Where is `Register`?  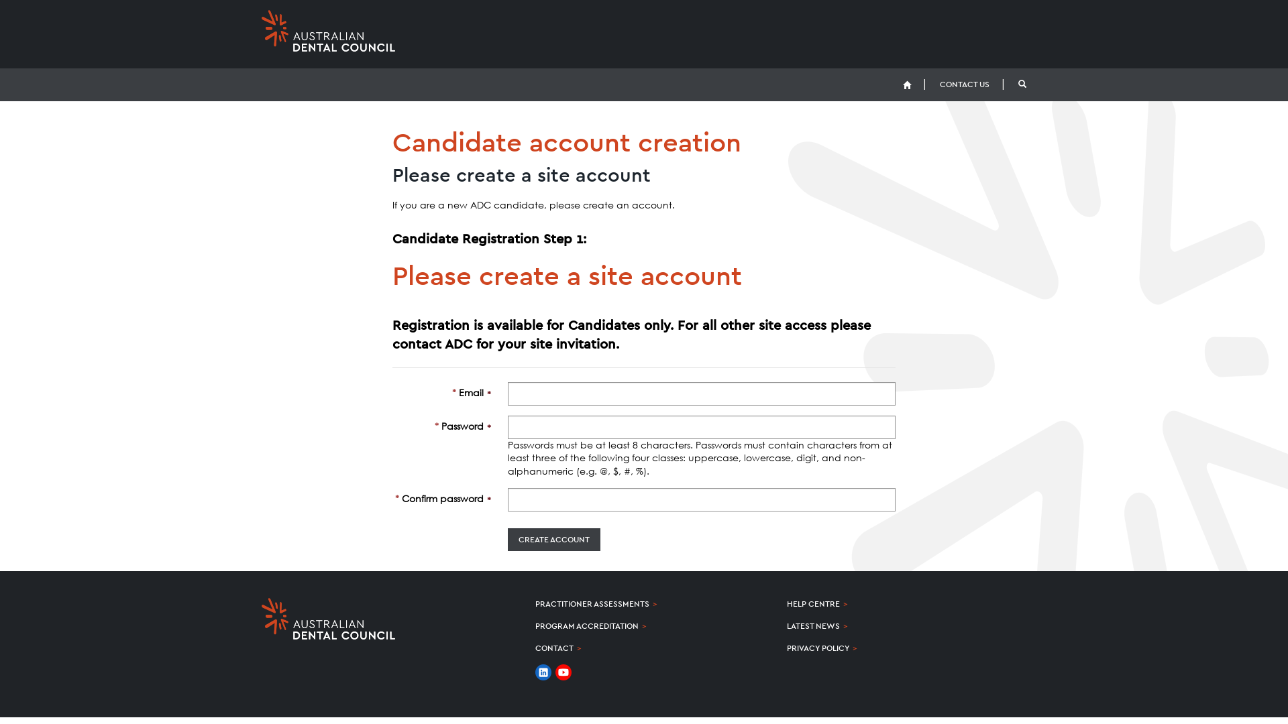 Register is located at coordinates (554, 540).